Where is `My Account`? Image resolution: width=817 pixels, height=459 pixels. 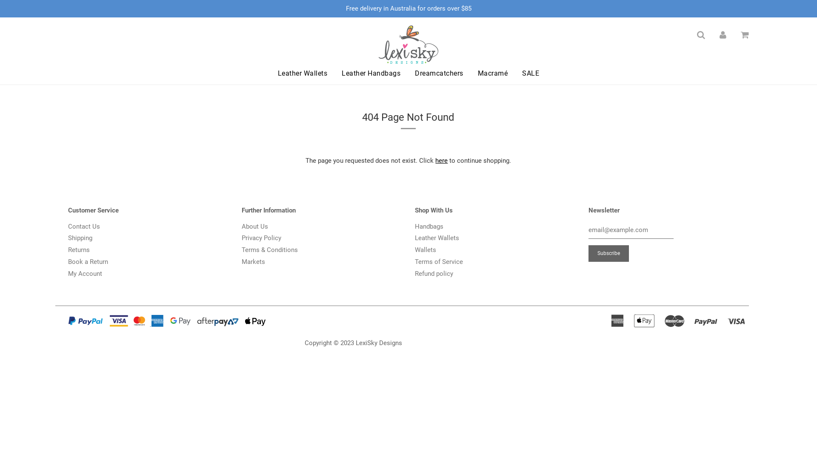
My Account is located at coordinates (85, 274).